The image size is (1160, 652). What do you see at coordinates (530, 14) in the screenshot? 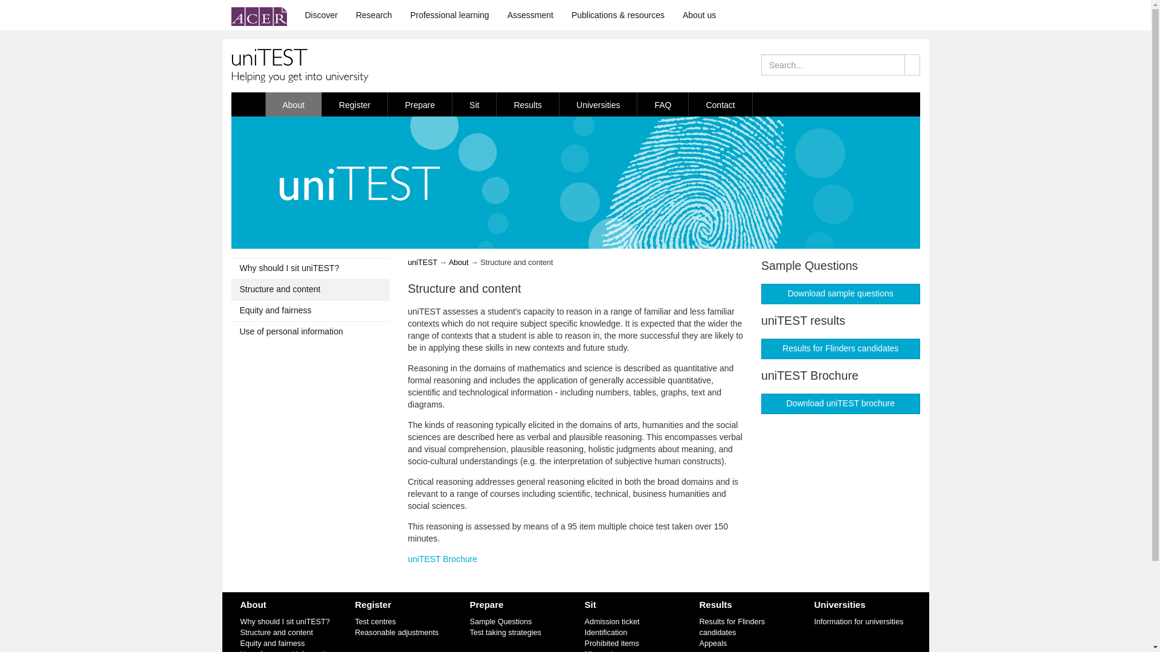
I see `Assessment` at bounding box center [530, 14].